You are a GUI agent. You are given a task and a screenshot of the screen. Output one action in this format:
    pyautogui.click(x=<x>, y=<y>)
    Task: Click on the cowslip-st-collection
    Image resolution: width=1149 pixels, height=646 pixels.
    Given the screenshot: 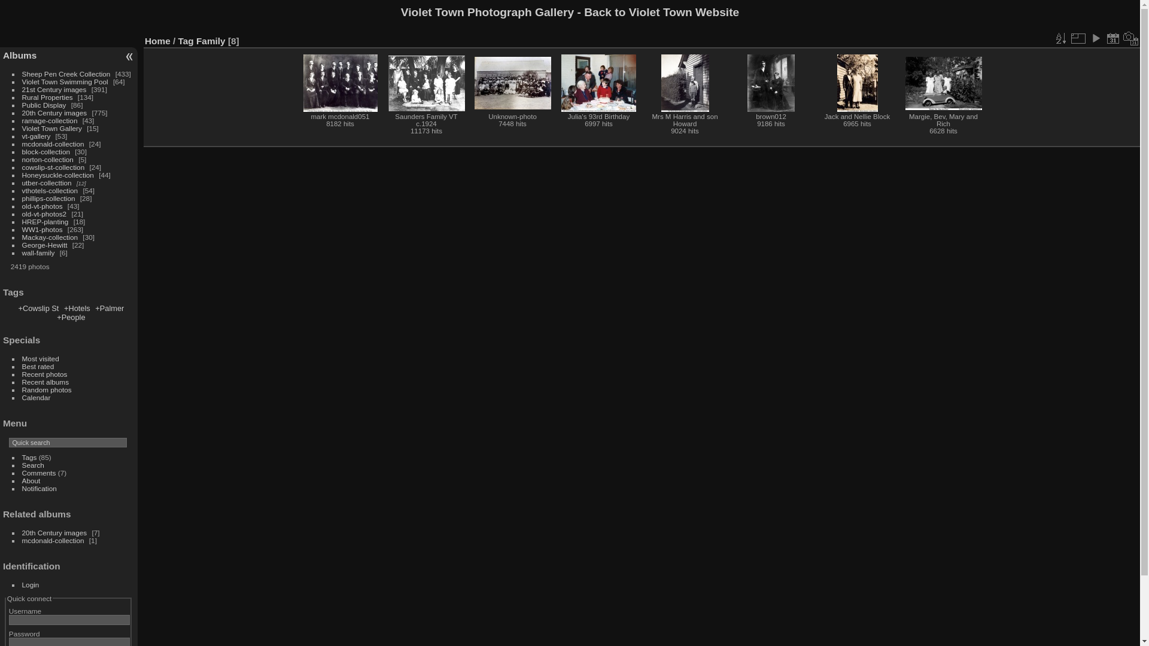 What is the action you would take?
    pyautogui.click(x=54, y=167)
    